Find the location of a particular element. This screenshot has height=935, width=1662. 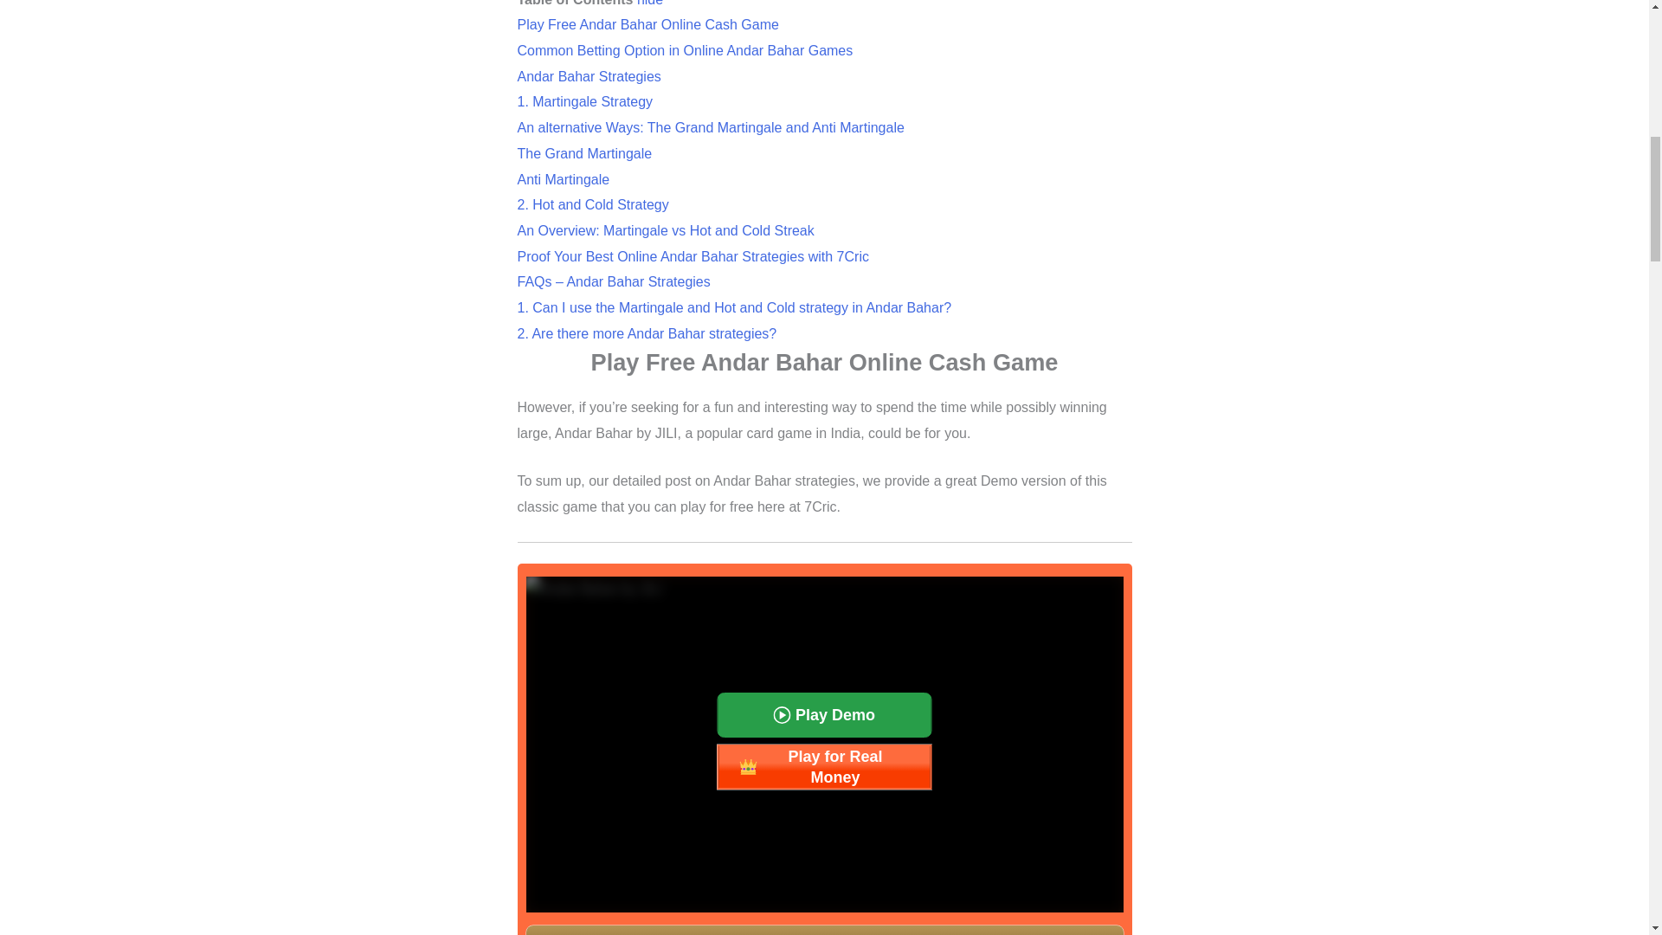

2. Hot and Cold Strategy is located at coordinates (593, 204).